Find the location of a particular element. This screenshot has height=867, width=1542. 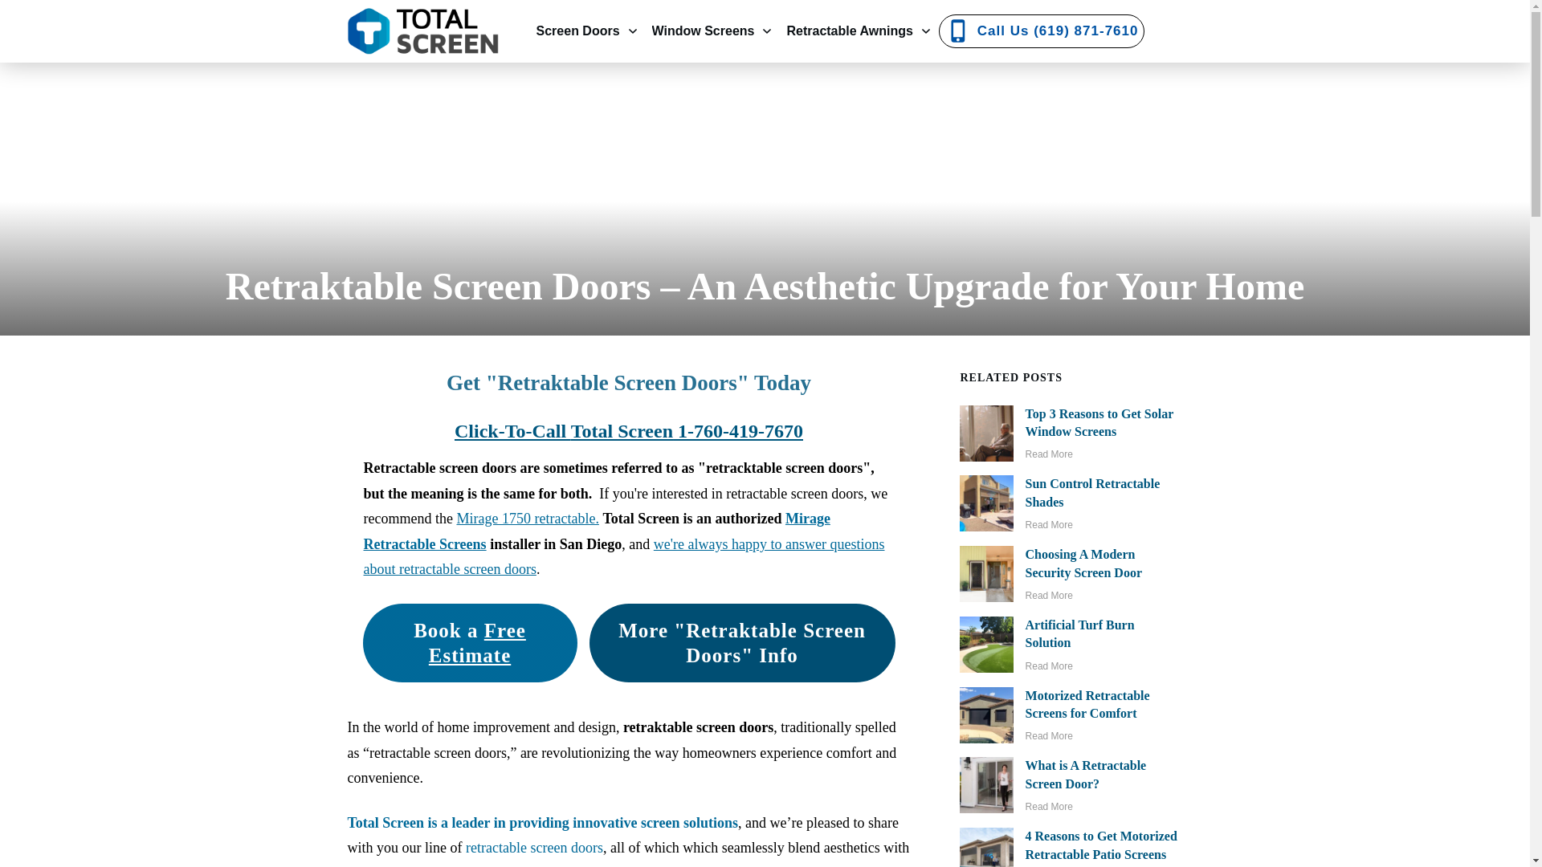

Book a Free Estimate is located at coordinates (469, 643).